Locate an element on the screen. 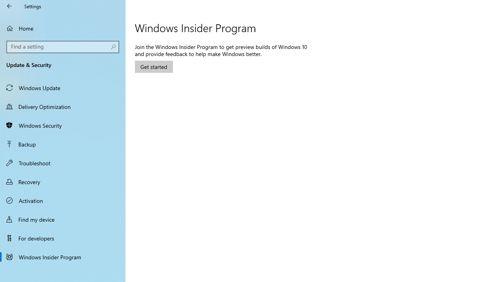 The width and height of the screenshot is (502, 282). Activation is located at coordinates (63, 201).